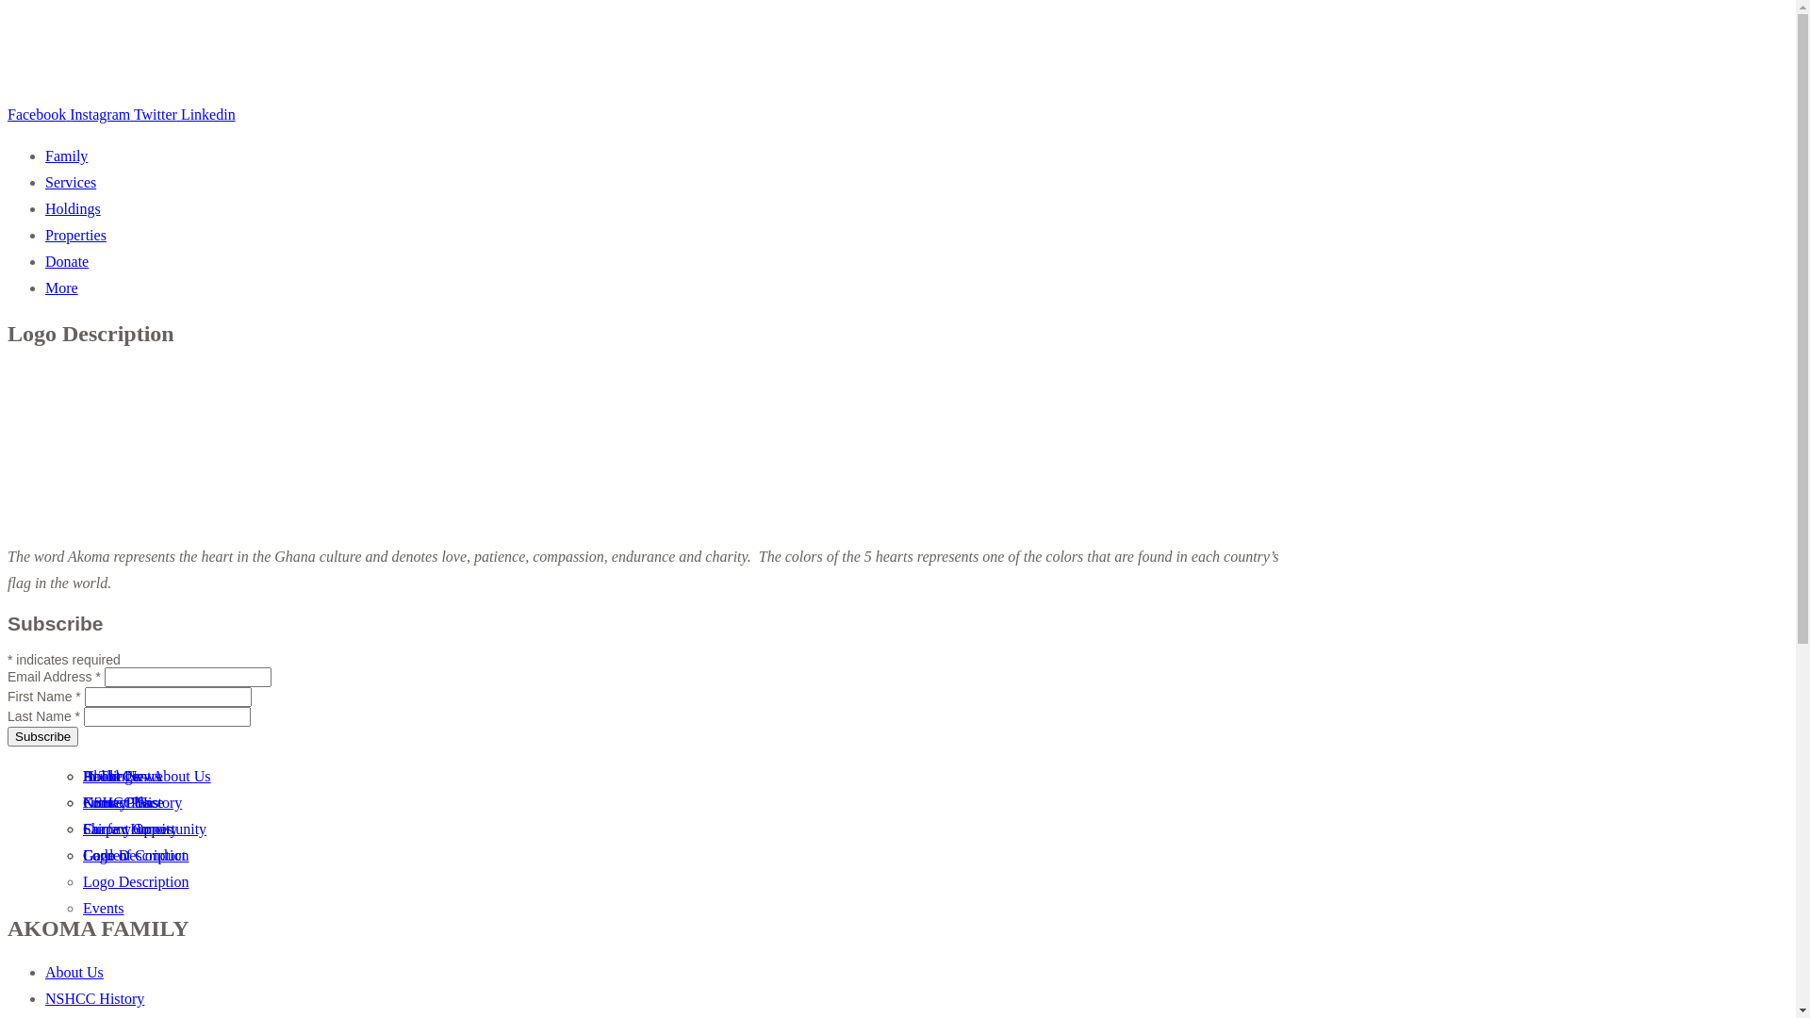  Describe the element at coordinates (71, 183) in the screenshot. I see `Services` at that location.